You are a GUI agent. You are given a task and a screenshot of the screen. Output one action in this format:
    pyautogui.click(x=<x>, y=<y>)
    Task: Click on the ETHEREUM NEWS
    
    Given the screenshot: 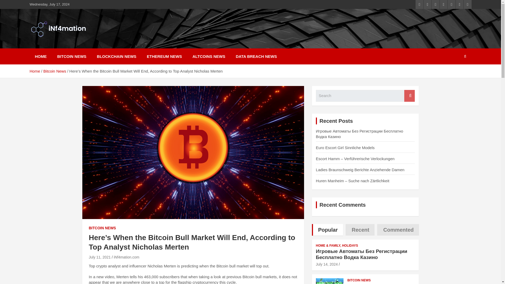 What is the action you would take?
    pyautogui.click(x=164, y=56)
    